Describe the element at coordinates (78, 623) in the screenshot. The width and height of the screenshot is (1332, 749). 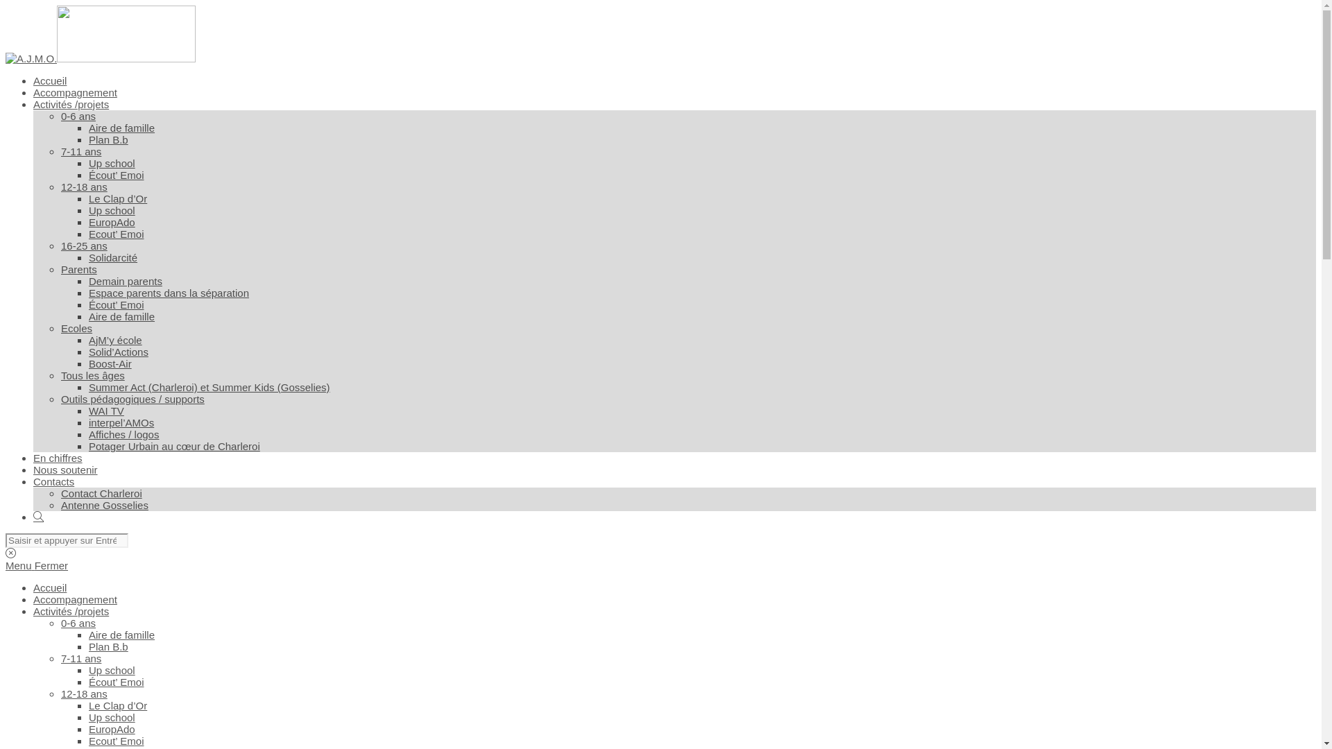
I see `0-6 ans` at that location.